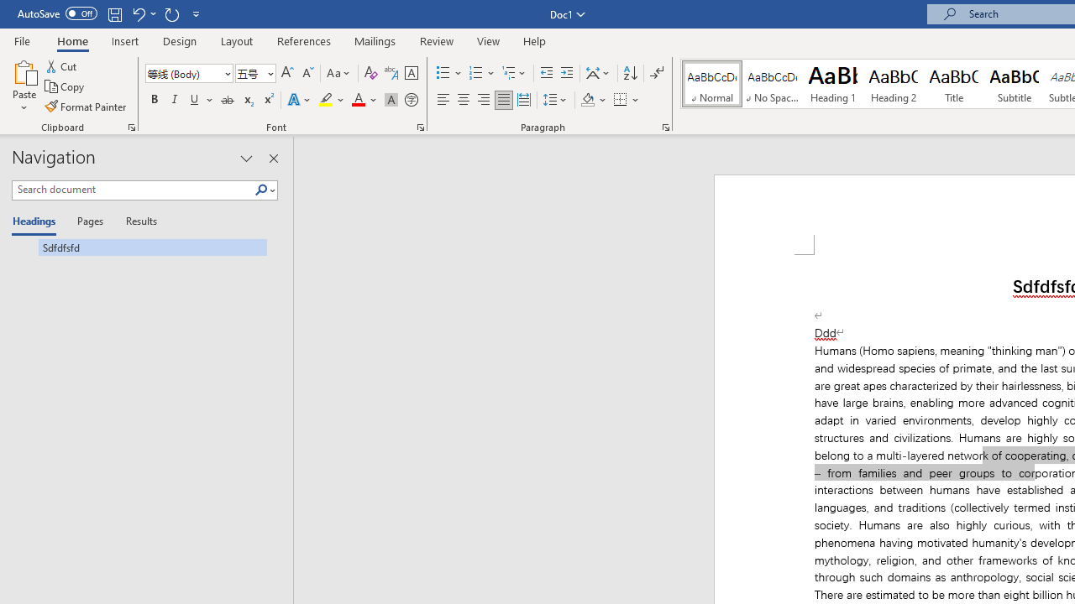 This screenshot has height=604, width=1075. I want to click on Mailings, so click(375, 40).